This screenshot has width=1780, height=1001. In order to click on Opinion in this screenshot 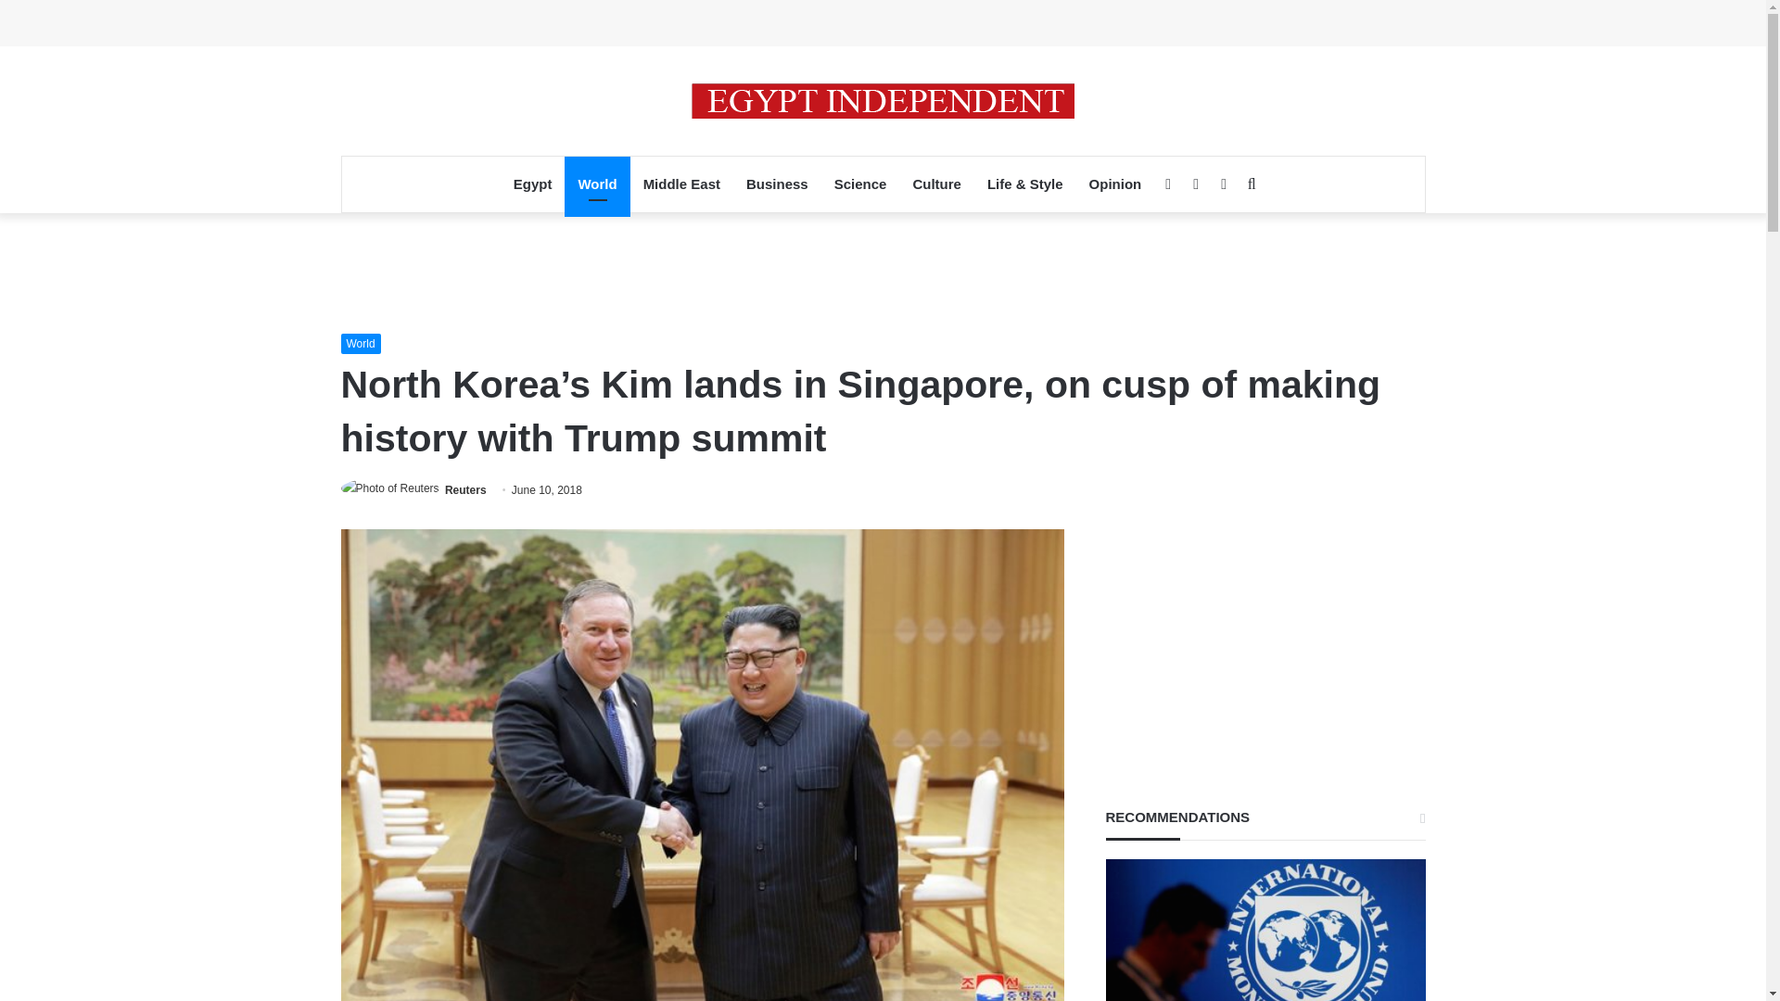, I will do `click(1116, 184)`.